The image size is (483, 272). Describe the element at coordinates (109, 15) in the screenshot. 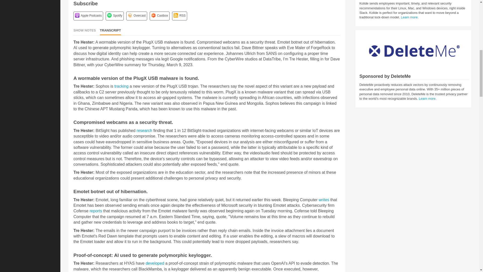

I see `Spotify` at that location.